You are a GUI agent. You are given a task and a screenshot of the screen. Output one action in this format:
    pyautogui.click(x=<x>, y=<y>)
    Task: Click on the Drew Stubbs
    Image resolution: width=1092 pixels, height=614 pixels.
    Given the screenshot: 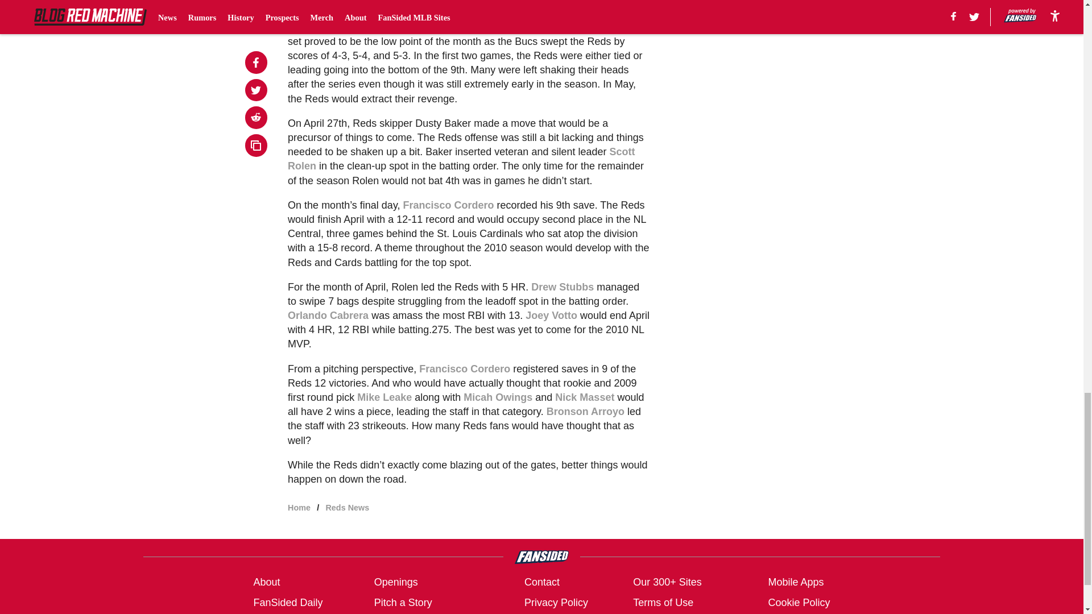 What is the action you would take?
    pyautogui.click(x=562, y=287)
    